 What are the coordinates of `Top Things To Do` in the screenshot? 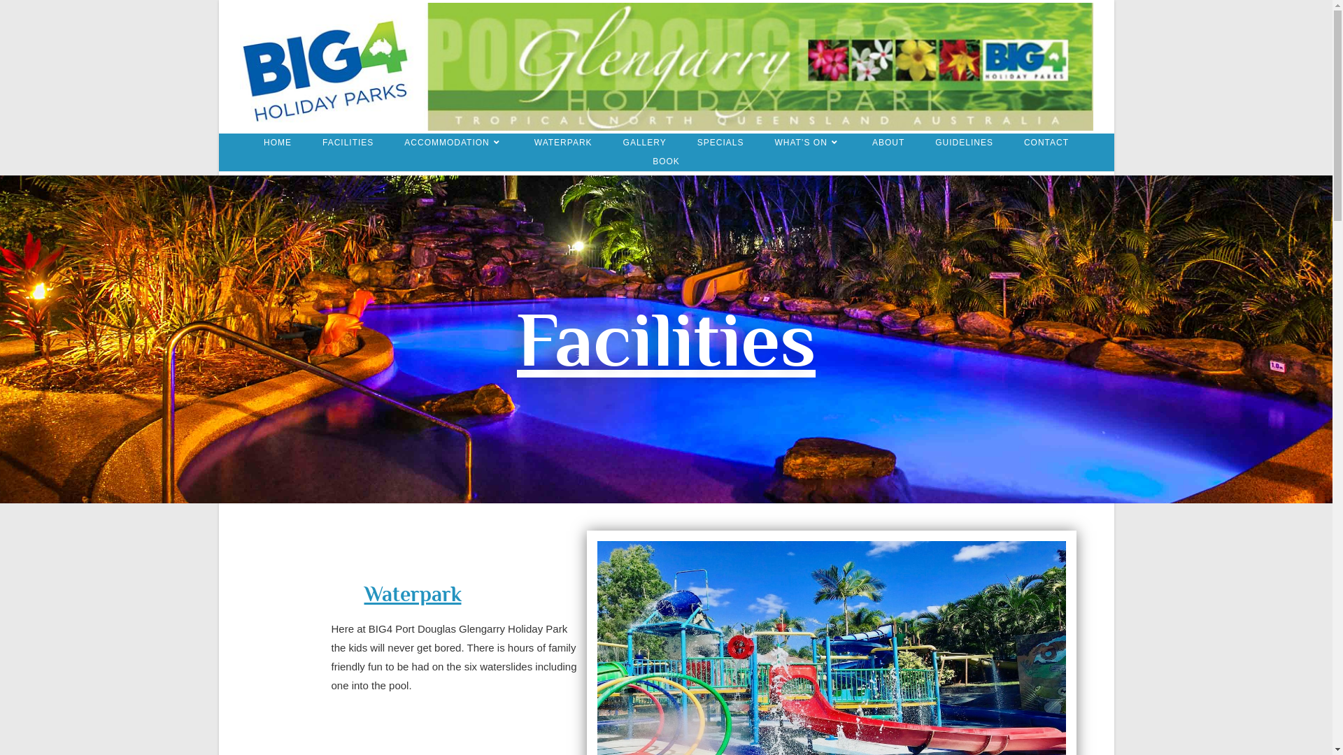 It's located at (824, 740).